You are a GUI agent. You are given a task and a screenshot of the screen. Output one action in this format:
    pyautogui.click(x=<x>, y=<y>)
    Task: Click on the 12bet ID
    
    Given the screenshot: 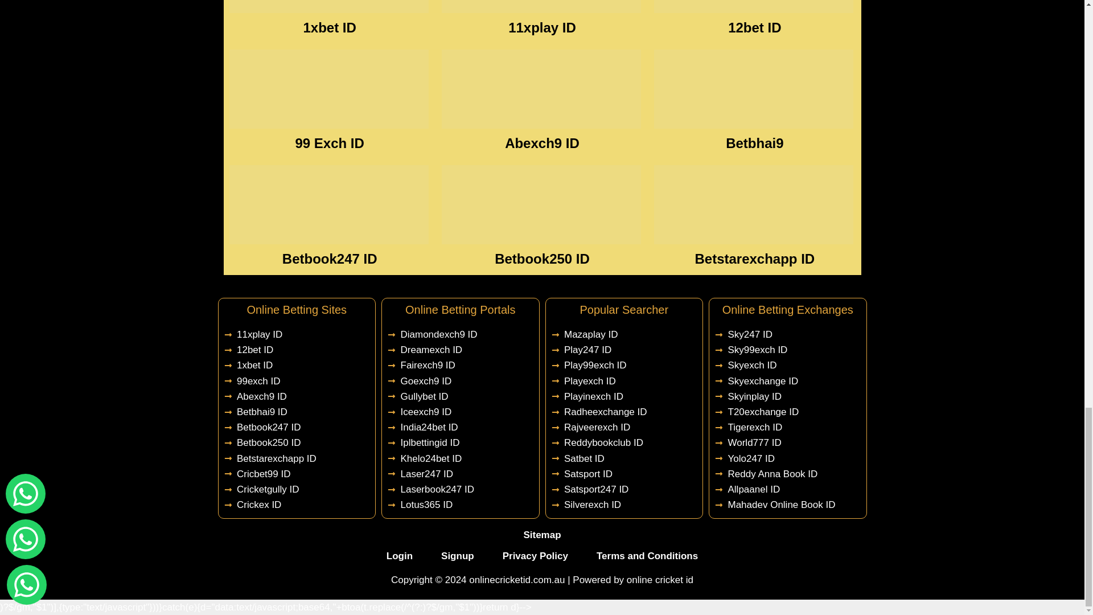 What is the action you would take?
    pyautogui.click(x=754, y=27)
    